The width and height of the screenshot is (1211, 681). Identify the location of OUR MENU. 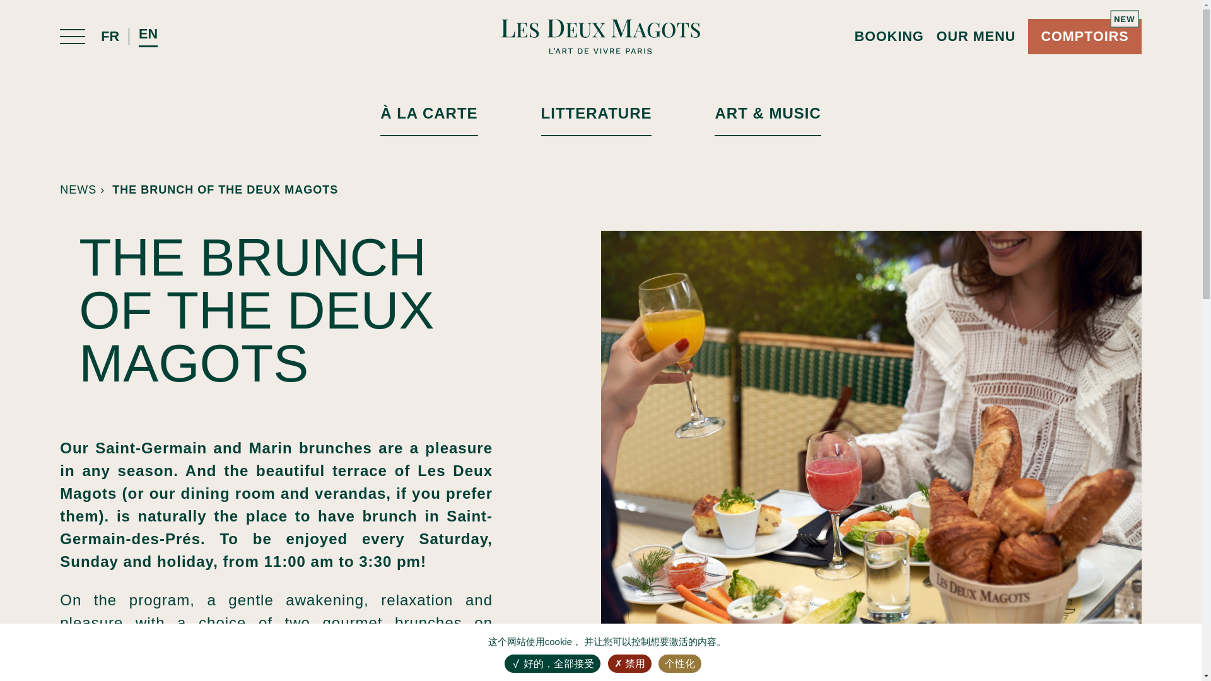
(976, 37).